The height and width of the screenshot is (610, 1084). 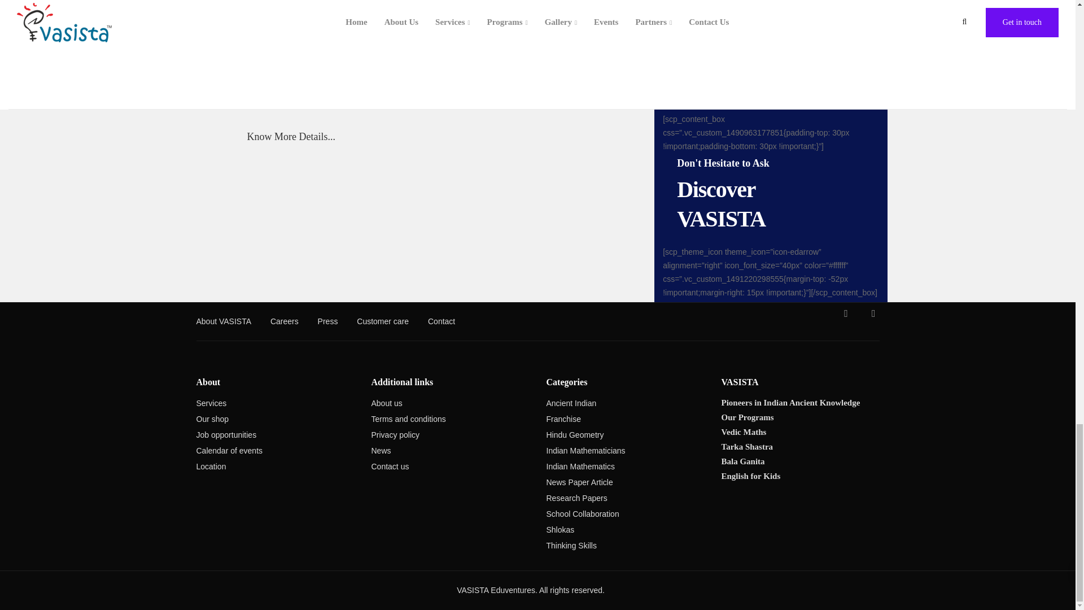 I want to click on Contact, so click(x=442, y=323).